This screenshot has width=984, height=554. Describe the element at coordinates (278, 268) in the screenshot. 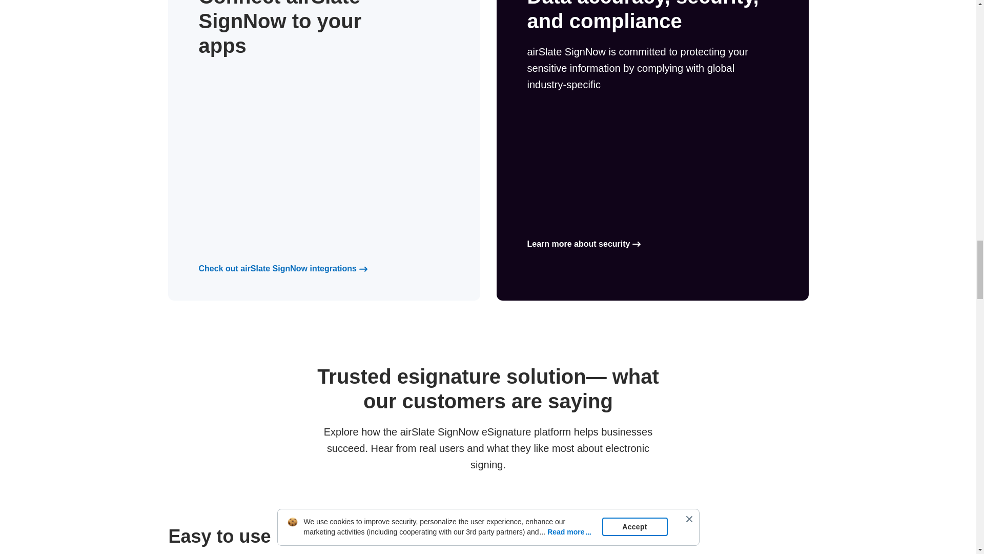

I see `go to signNow integrations` at that location.